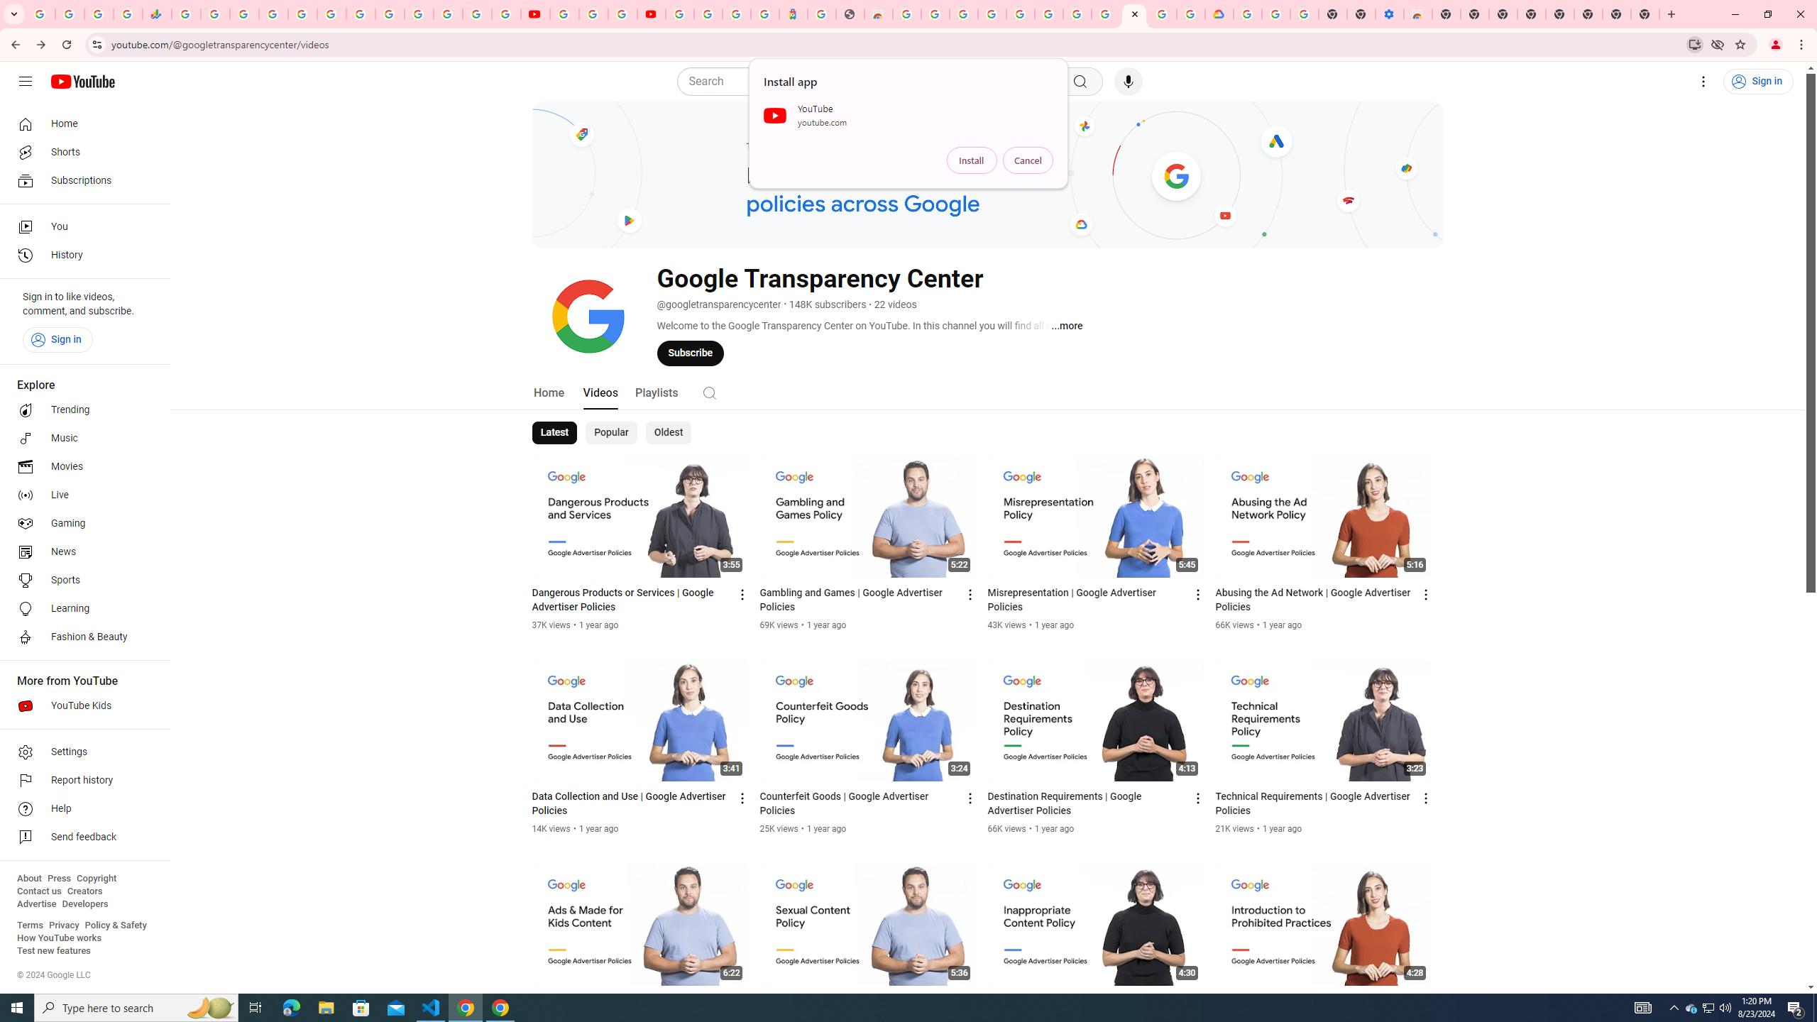 Image resolution: width=1817 pixels, height=1022 pixels. I want to click on Subscribe, so click(690, 353).